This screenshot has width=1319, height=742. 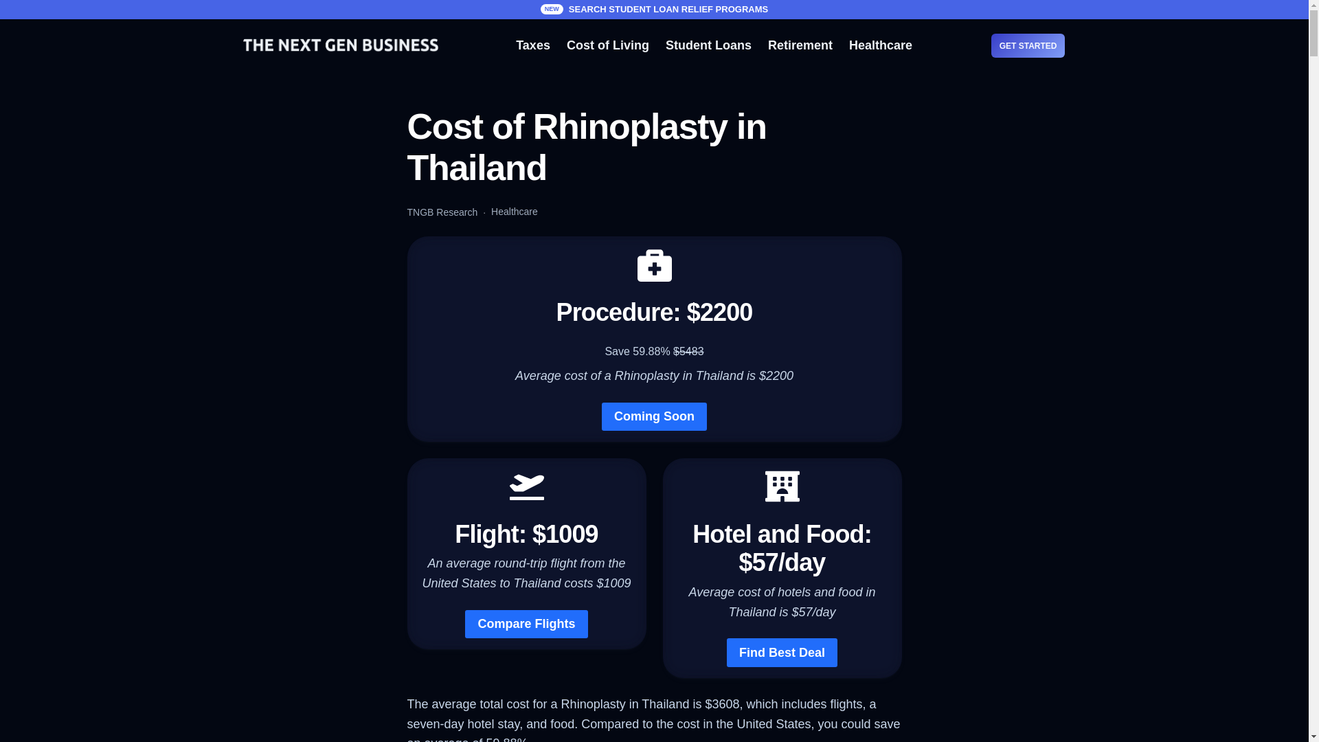 I want to click on Retirement, so click(x=800, y=45).